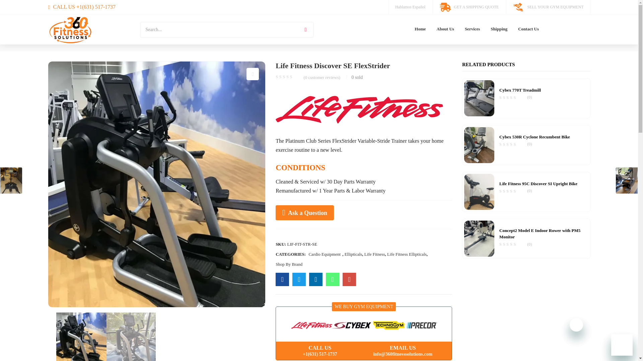 This screenshot has height=361, width=643. I want to click on Gym Equipment Brands, so click(364, 325).